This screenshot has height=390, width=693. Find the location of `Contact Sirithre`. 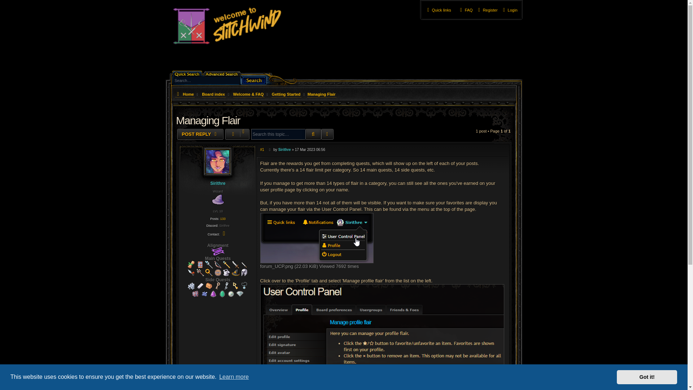

Contact Sirithre is located at coordinates (224, 233).